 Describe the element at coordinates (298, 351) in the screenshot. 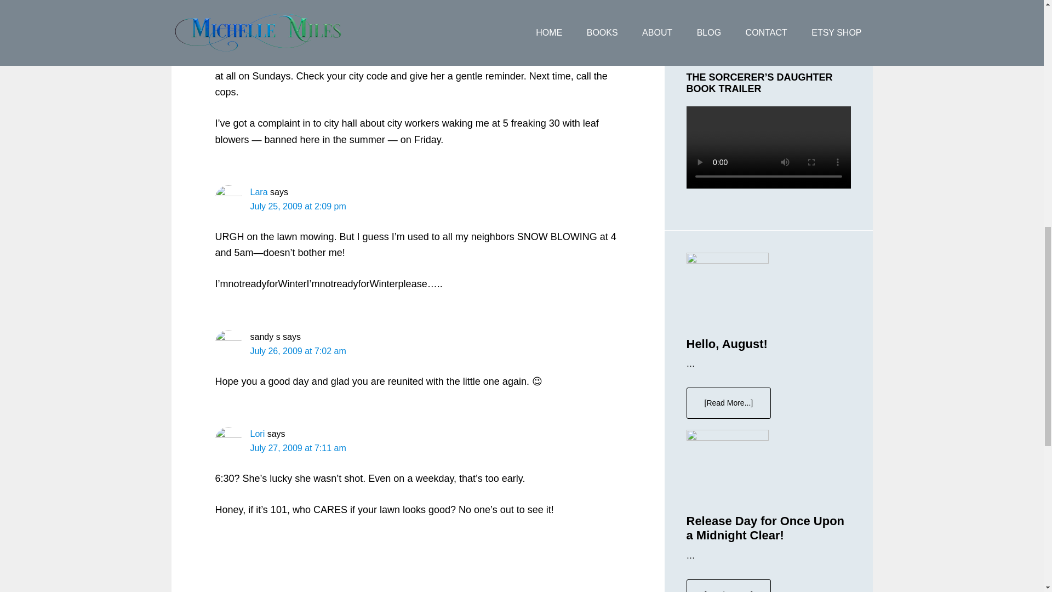

I see `July 26, 2009 at 7:02 am` at that location.